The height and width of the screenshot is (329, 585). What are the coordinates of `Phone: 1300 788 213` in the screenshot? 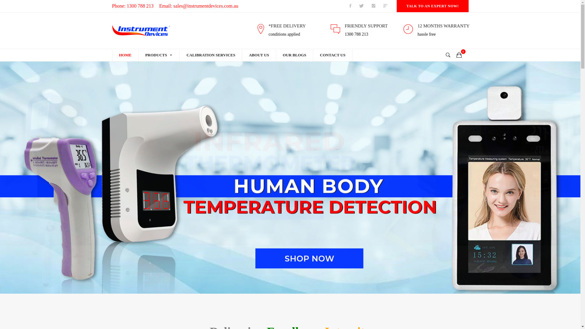 It's located at (133, 6).